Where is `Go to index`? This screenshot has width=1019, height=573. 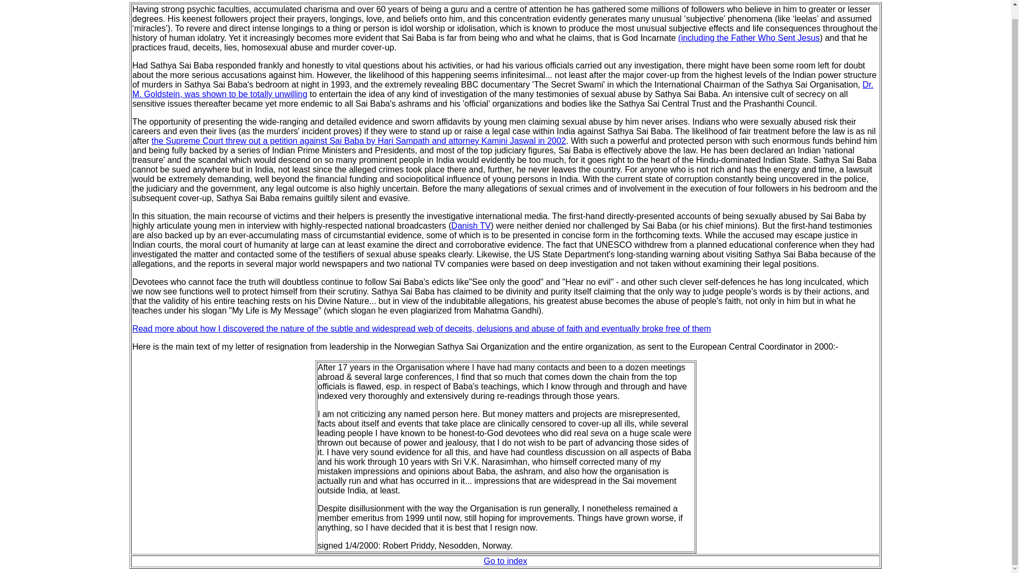
Go to index is located at coordinates (506, 560).